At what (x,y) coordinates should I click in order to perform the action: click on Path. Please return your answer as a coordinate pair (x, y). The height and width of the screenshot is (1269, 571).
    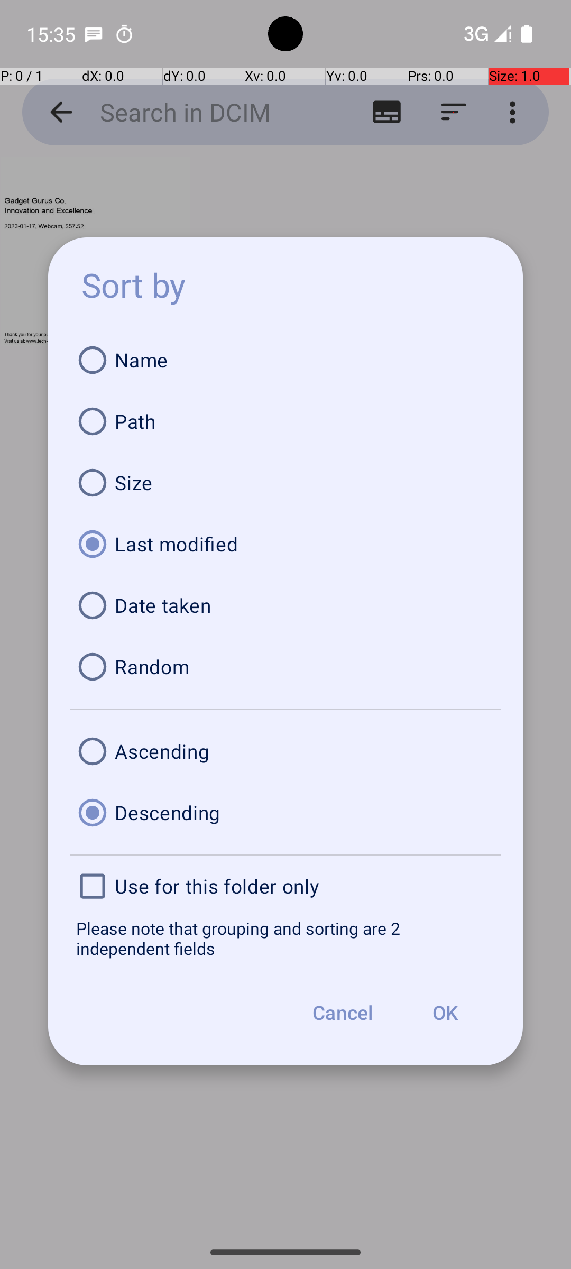
    Looking at the image, I should click on (285, 421).